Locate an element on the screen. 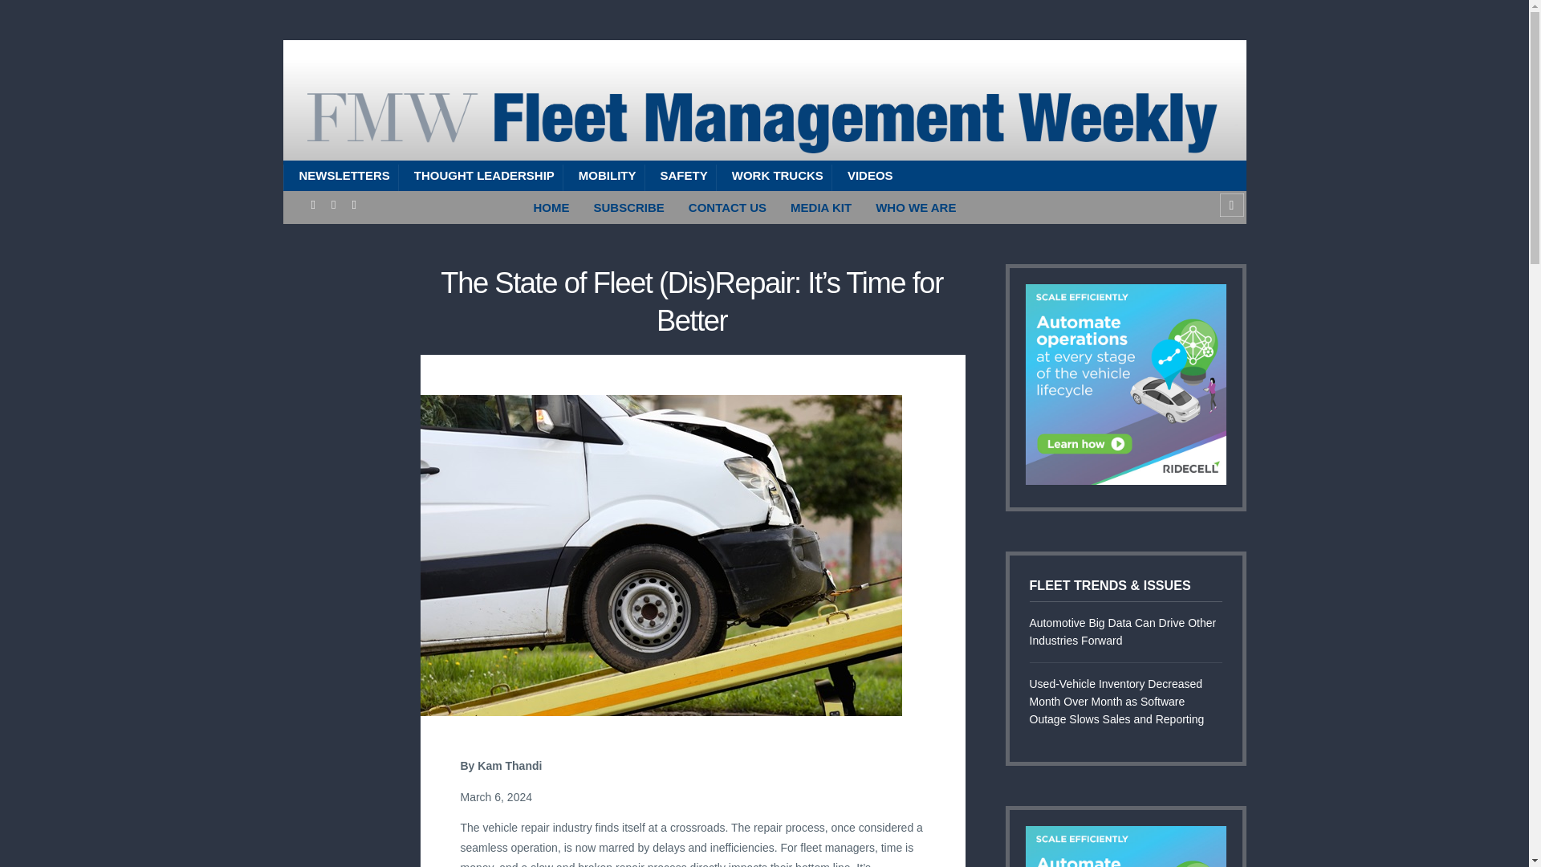  LinkedIn is located at coordinates (334, 205).